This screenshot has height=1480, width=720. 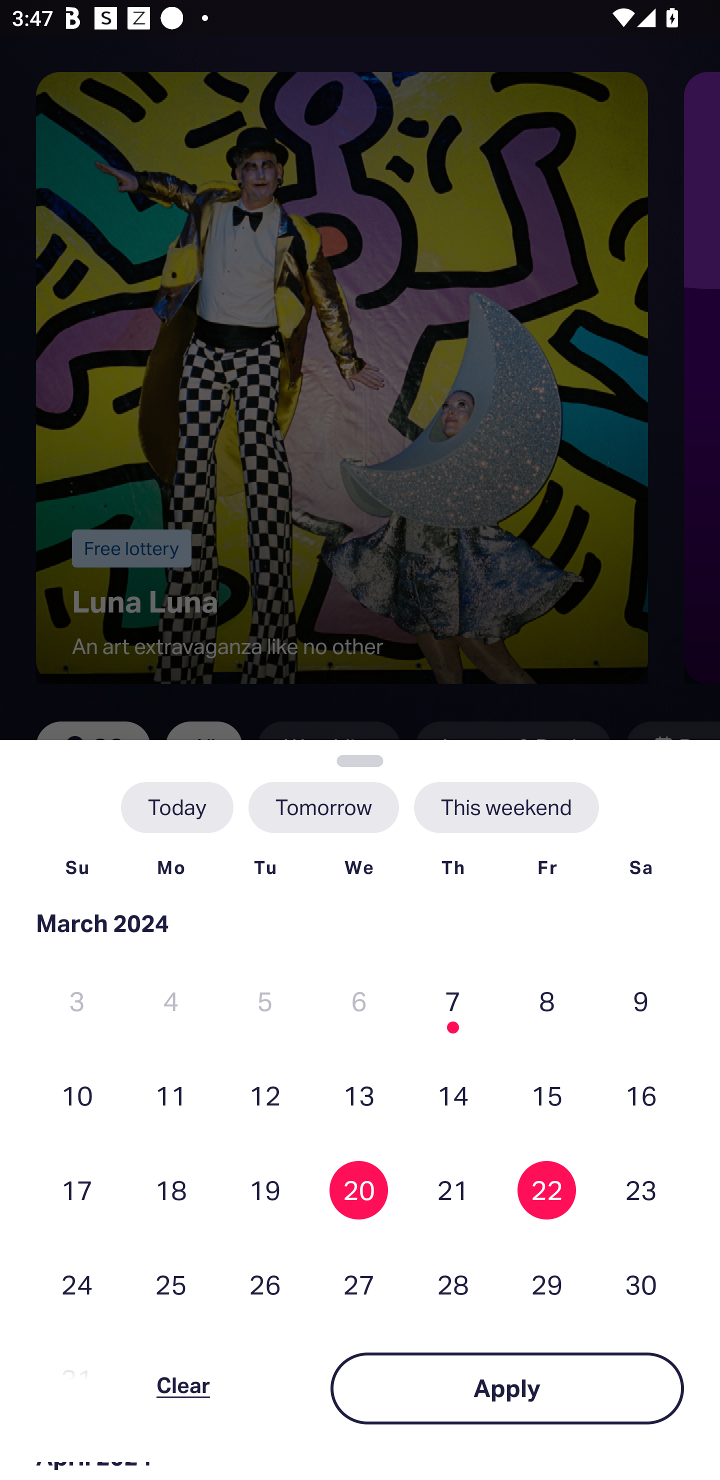 What do you see at coordinates (359, 1095) in the screenshot?
I see `13` at bounding box center [359, 1095].